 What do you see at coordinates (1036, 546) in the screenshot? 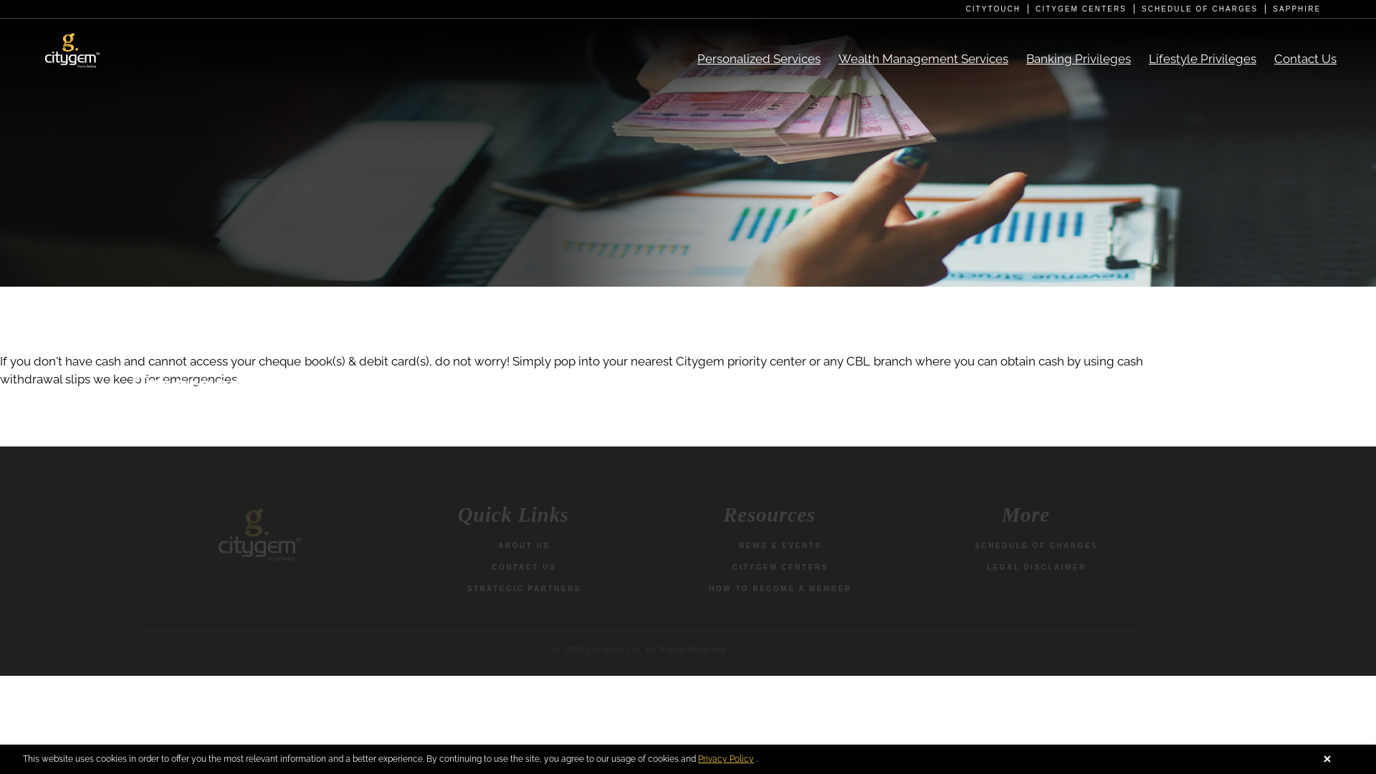
I see `SCHEDULE OF CHARGES` at bounding box center [1036, 546].